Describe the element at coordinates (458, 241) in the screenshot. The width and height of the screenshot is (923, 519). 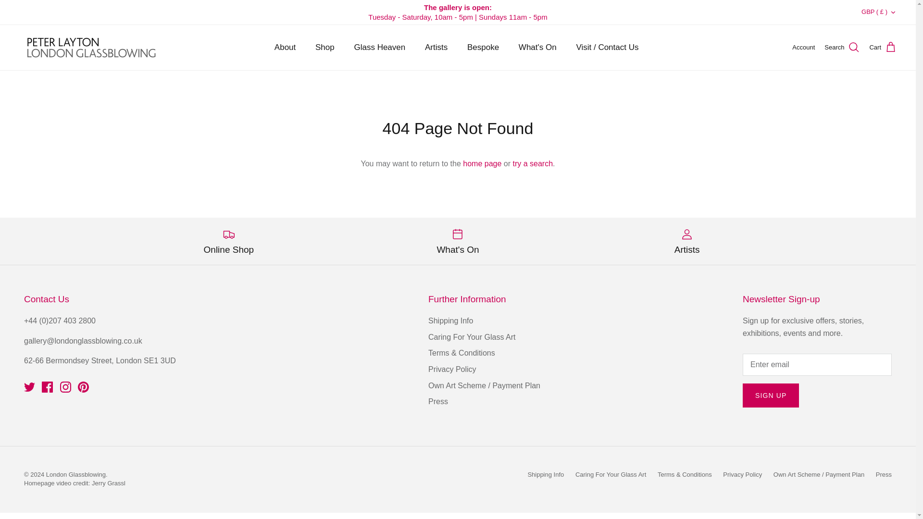
I see `What's On` at that location.